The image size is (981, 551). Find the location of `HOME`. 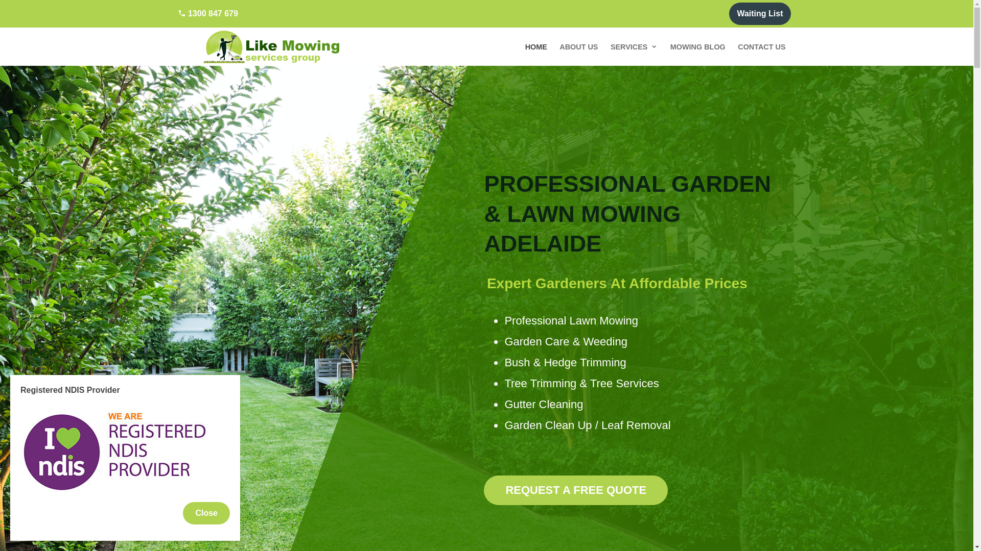

HOME is located at coordinates (536, 47).